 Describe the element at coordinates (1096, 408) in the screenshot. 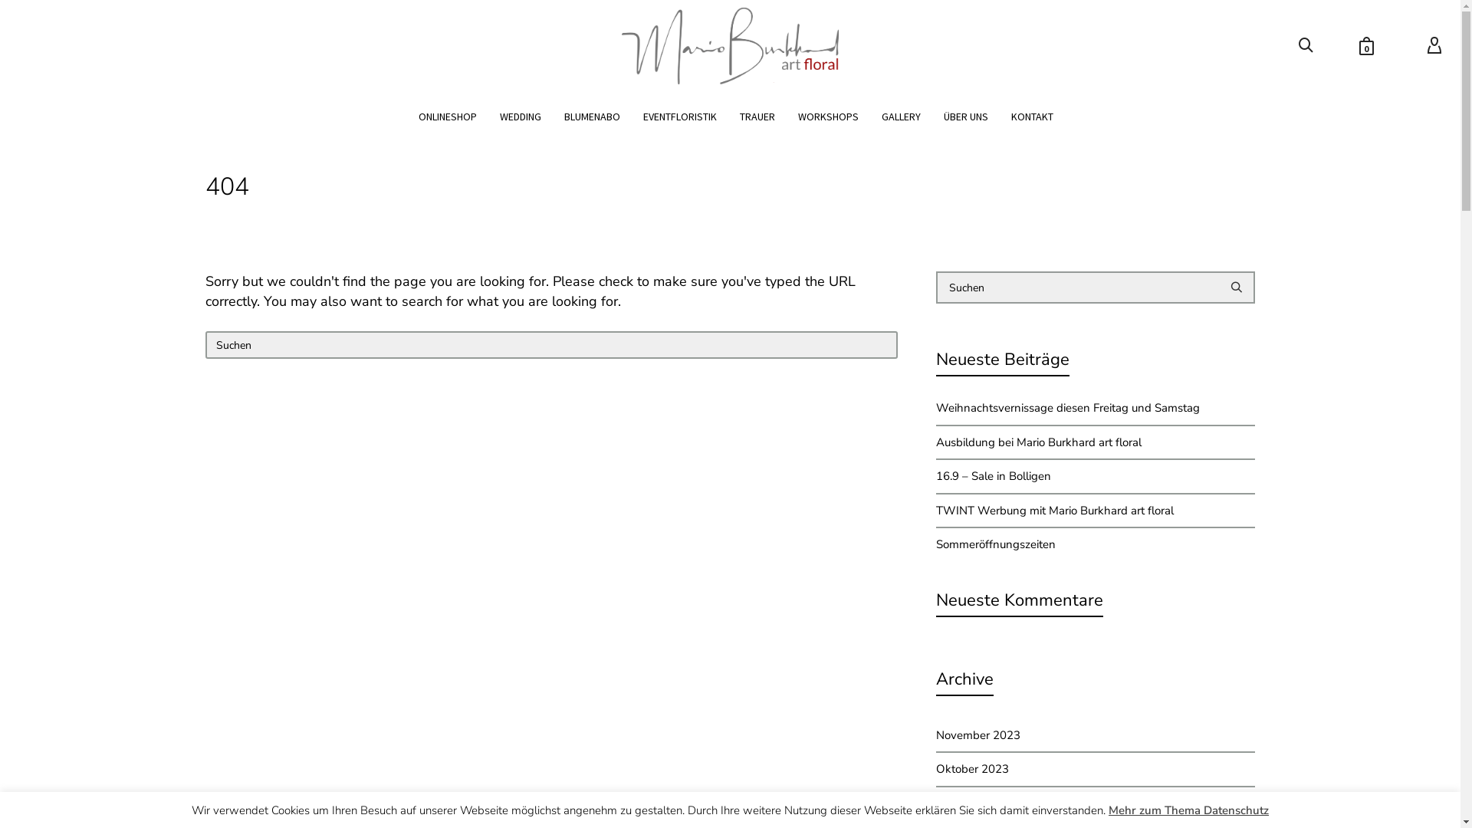

I see `Weihnachtsvernissage diesen Freitag und Samstag` at that location.